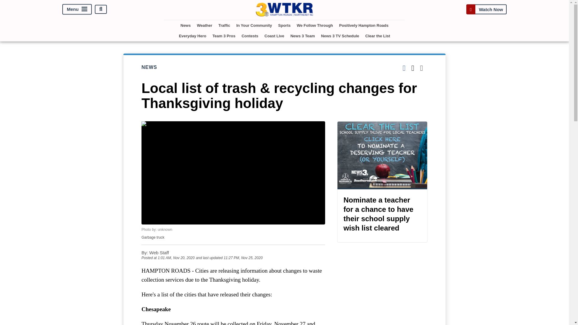  I want to click on Menu, so click(77, 9).